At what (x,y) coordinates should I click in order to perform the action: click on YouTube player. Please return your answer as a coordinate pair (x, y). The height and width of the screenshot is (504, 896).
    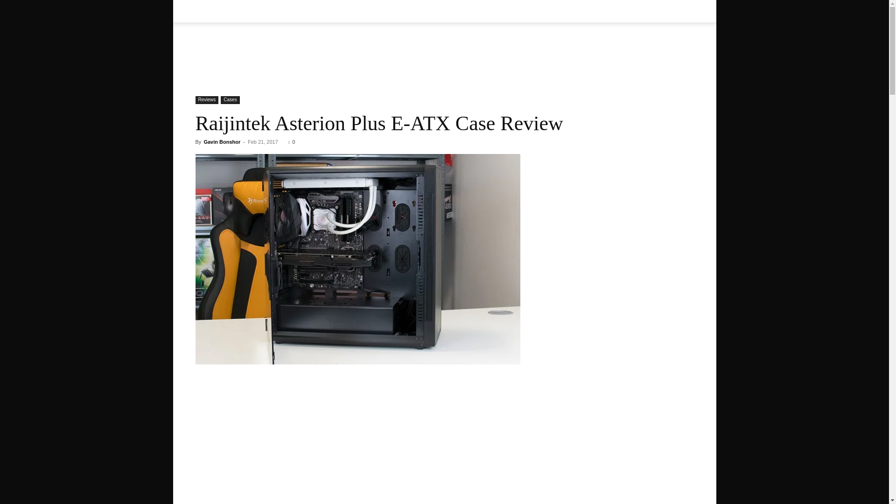
    Looking at the image, I should click on (357, 466).